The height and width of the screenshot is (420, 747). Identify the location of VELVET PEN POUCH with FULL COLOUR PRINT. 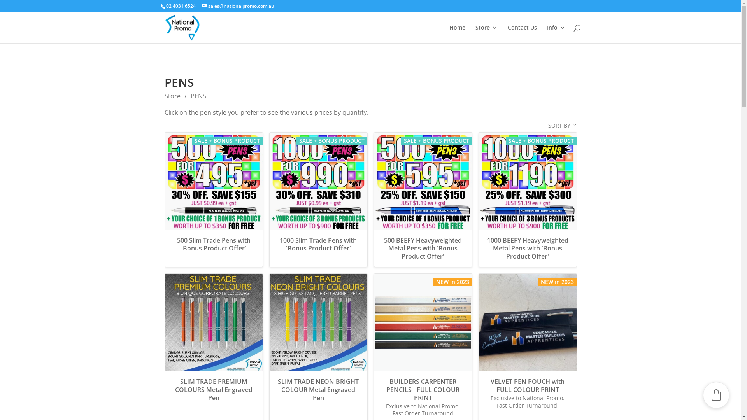
(528, 323).